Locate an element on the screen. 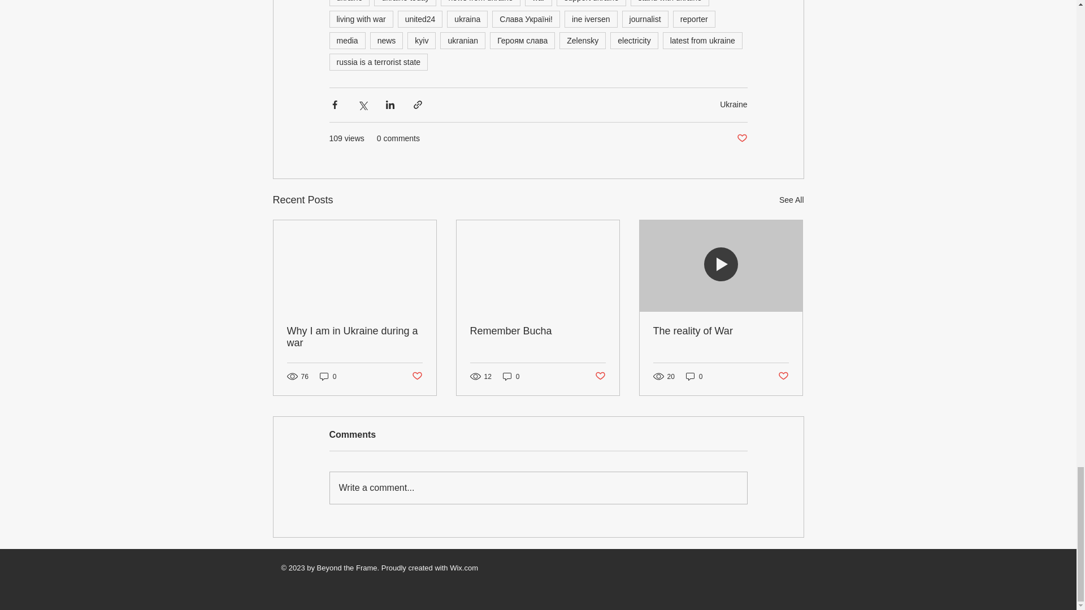 The height and width of the screenshot is (610, 1085). ine iversen is located at coordinates (591, 19).